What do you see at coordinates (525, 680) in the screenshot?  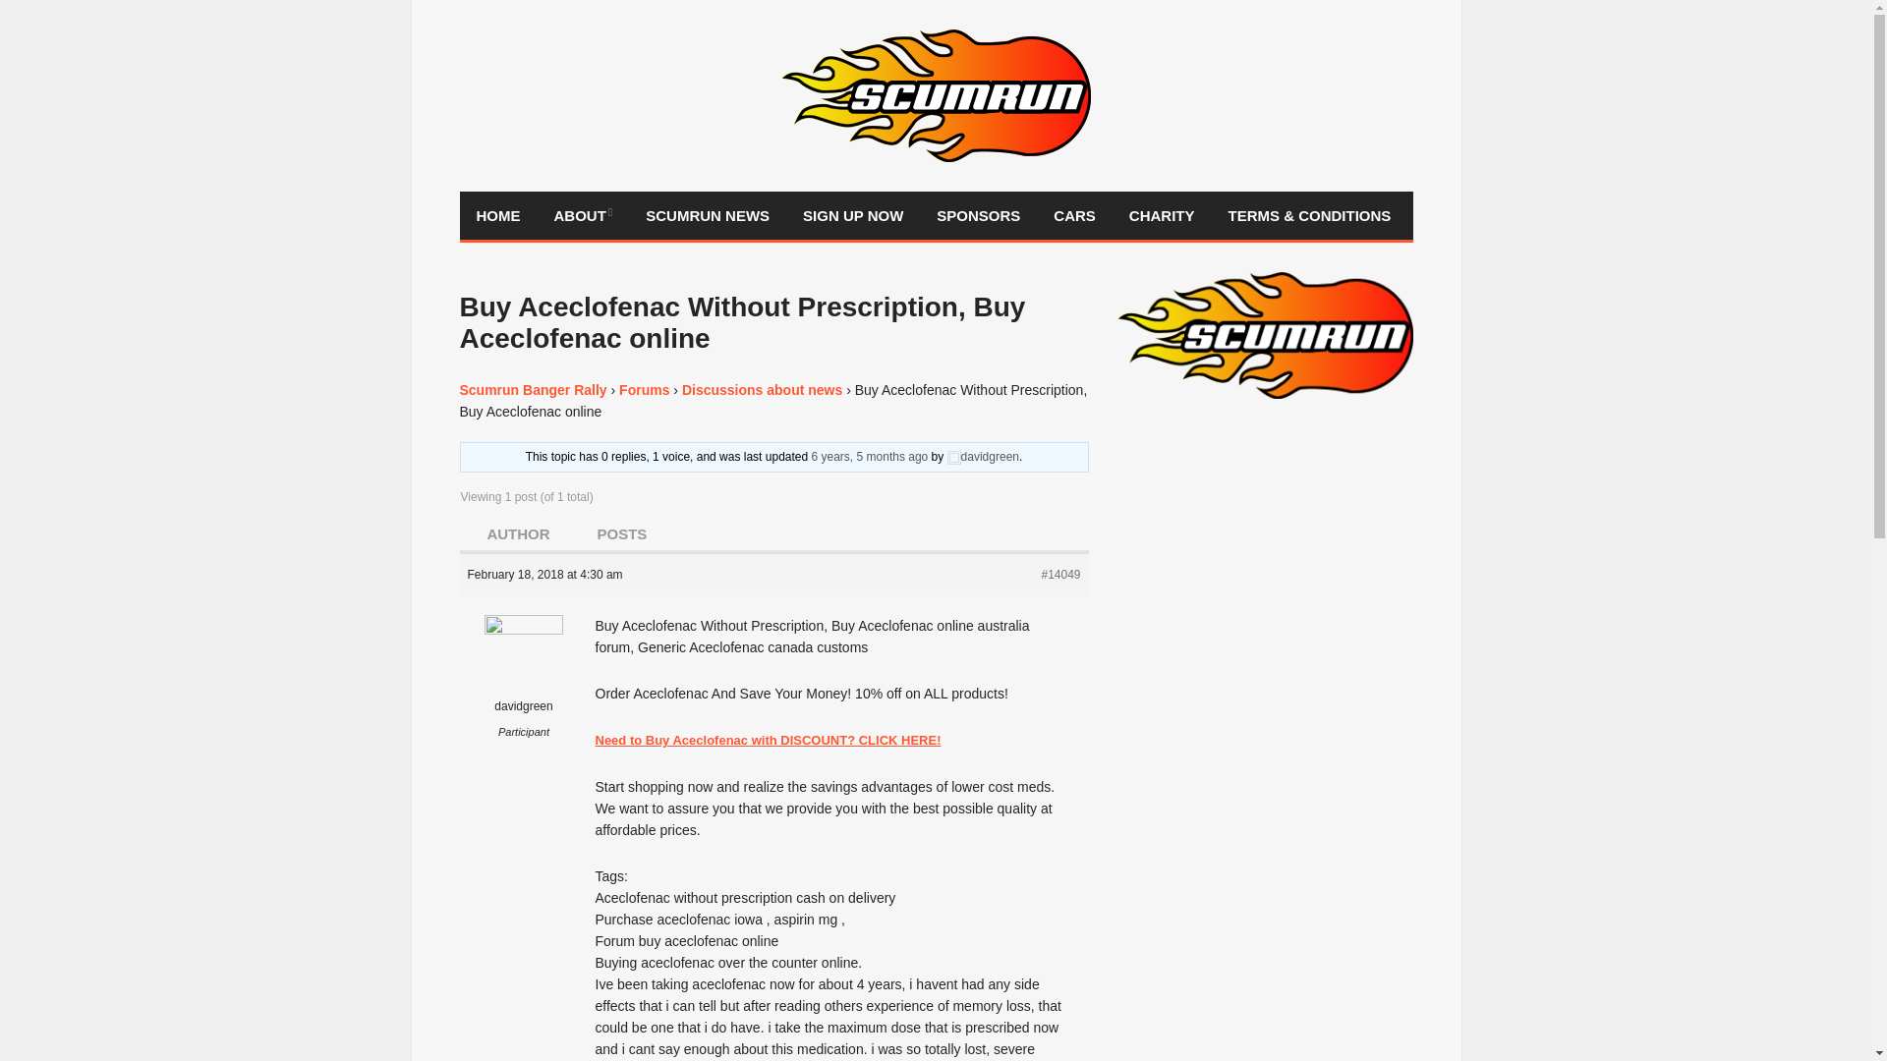 I see `davidgreen` at bounding box center [525, 680].